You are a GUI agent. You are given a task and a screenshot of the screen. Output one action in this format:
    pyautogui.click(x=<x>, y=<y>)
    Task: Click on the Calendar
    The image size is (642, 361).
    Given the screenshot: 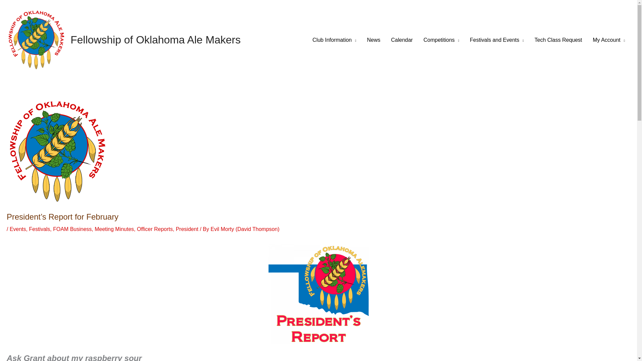 What is the action you would take?
    pyautogui.click(x=402, y=40)
    